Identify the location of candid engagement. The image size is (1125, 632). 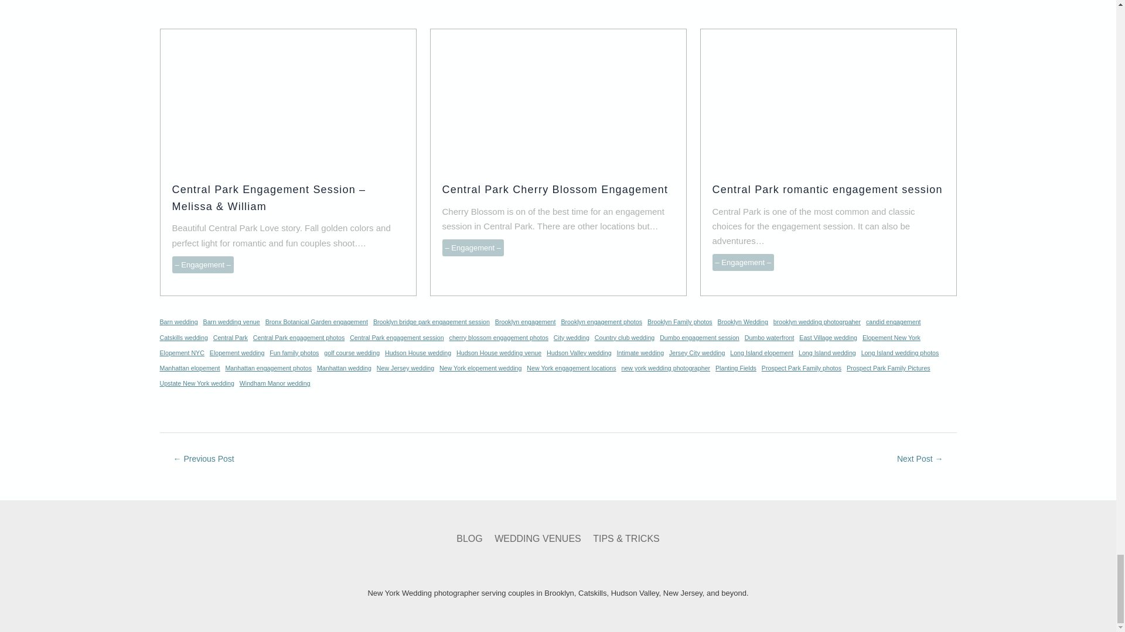
(894, 322).